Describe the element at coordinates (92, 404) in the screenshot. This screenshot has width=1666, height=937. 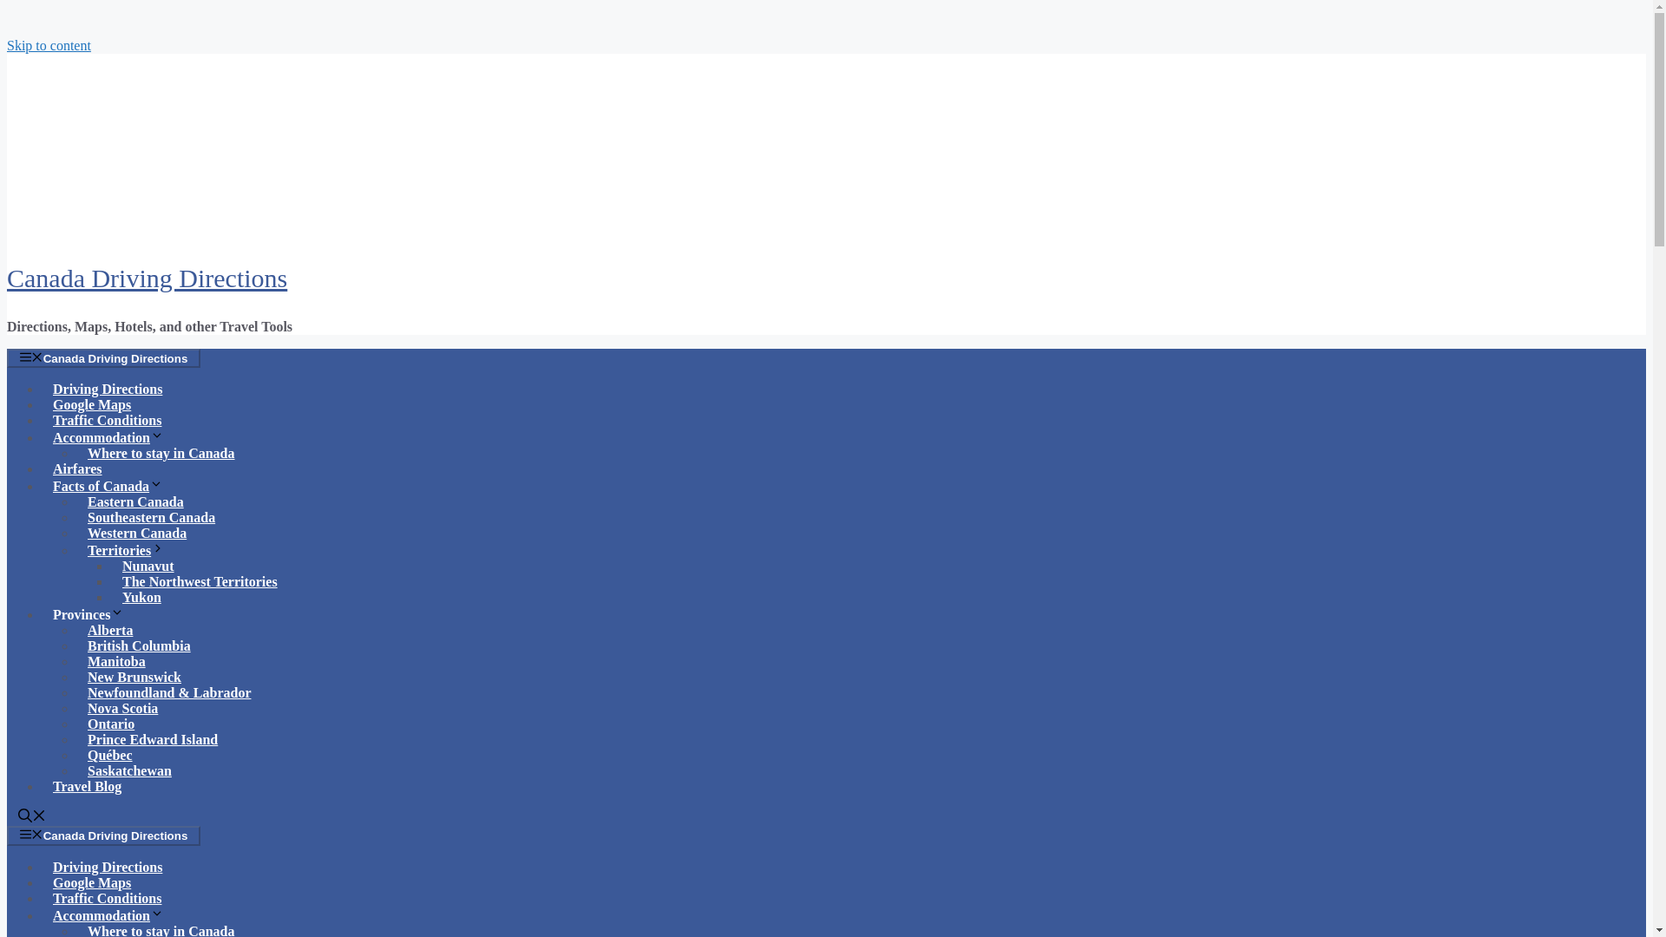
I see `Google Maps` at that location.